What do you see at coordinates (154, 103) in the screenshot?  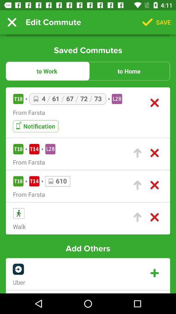 I see `delete route` at bounding box center [154, 103].